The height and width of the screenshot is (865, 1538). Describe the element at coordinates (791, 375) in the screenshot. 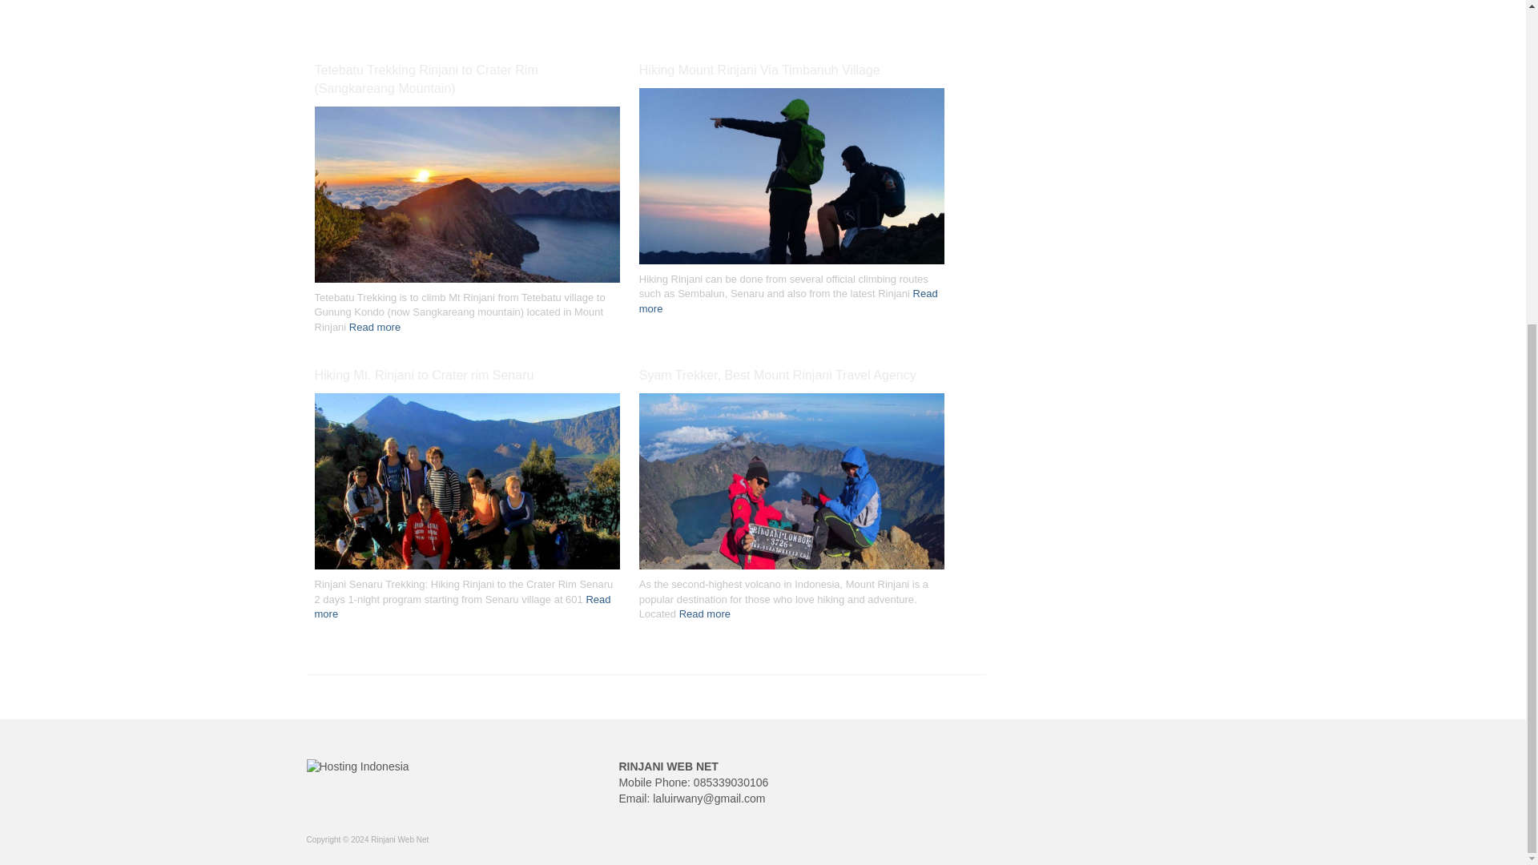

I see `Syam Trekker, Best Mount Rinjani Travel Agency` at that location.